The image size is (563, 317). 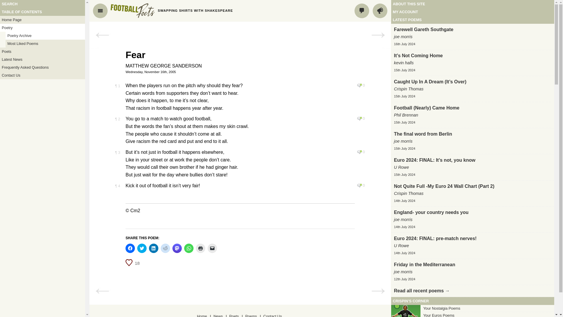 What do you see at coordinates (154, 248) in the screenshot?
I see `Click to share on LinkedIn` at bounding box center [154, 248].